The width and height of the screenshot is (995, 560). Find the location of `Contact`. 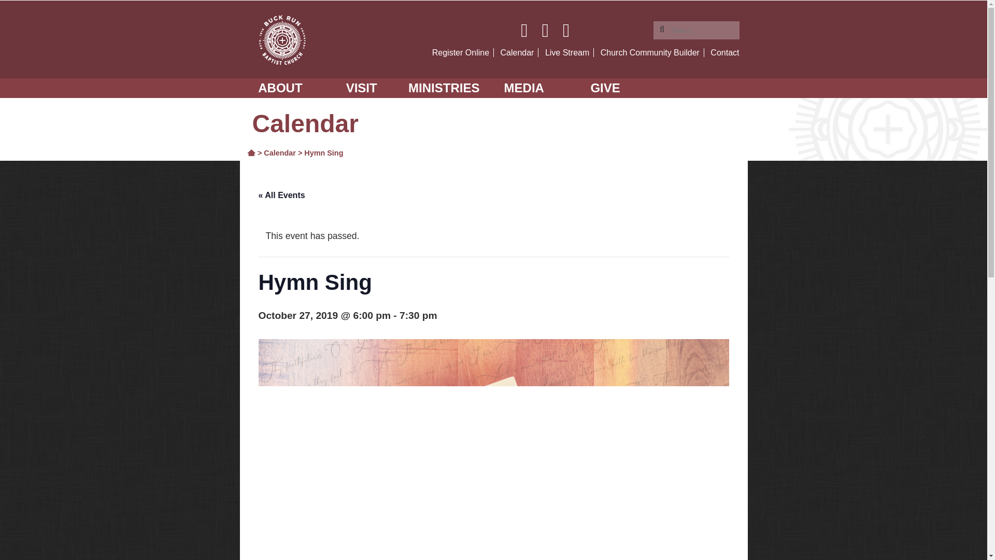

Contact is located at coordinates (724, 52).